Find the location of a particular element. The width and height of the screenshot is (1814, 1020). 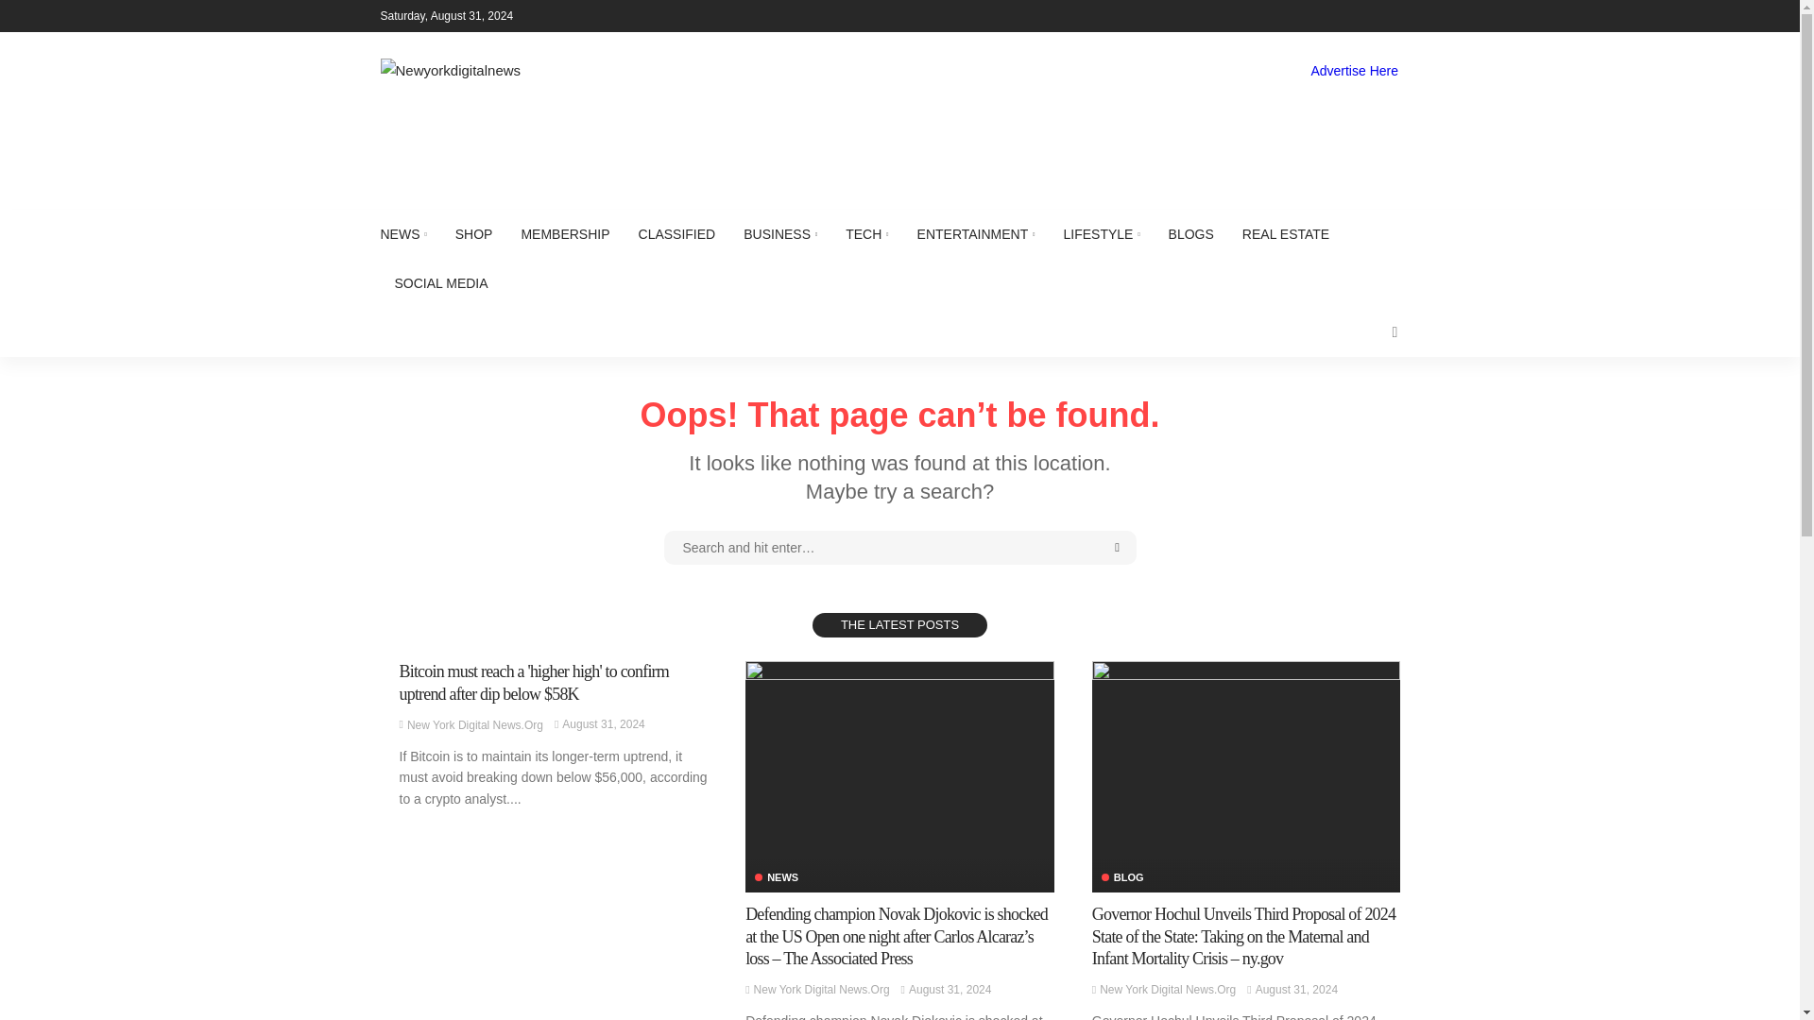

search for: is located at coordinates (899, 548).